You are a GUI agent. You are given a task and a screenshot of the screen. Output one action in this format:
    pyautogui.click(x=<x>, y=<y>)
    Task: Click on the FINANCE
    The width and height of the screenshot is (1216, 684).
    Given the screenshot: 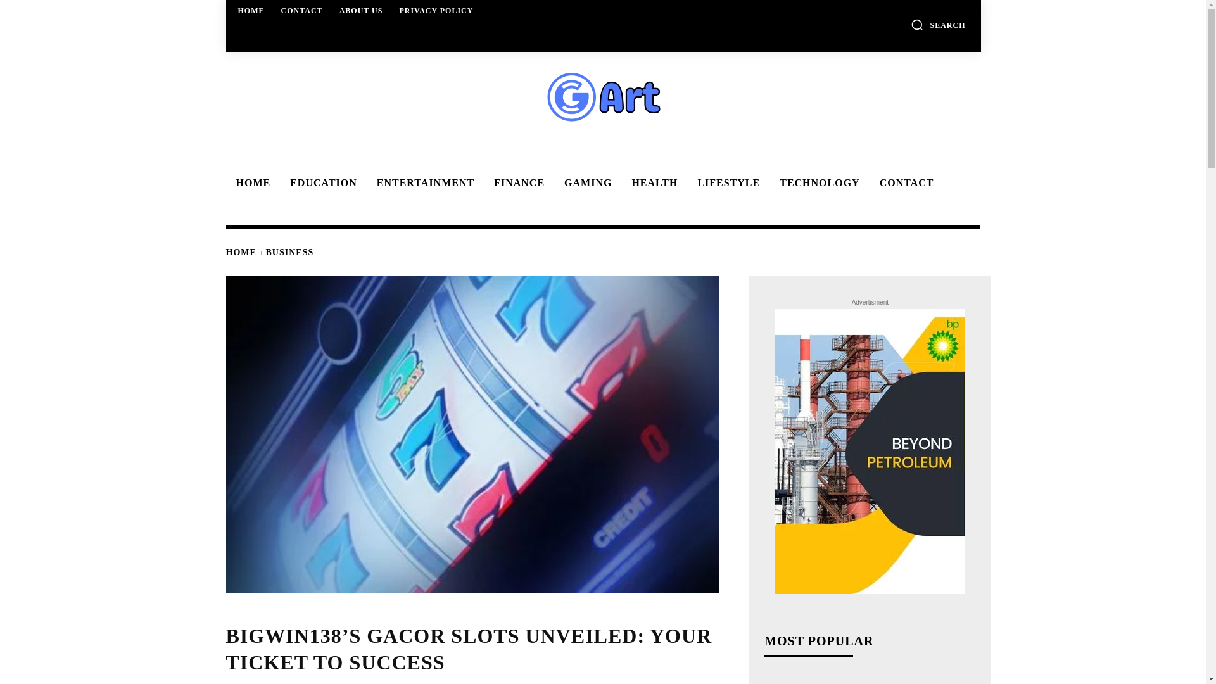 What is the action you would take?
    pyautogui.click(x=517, y=182)
    